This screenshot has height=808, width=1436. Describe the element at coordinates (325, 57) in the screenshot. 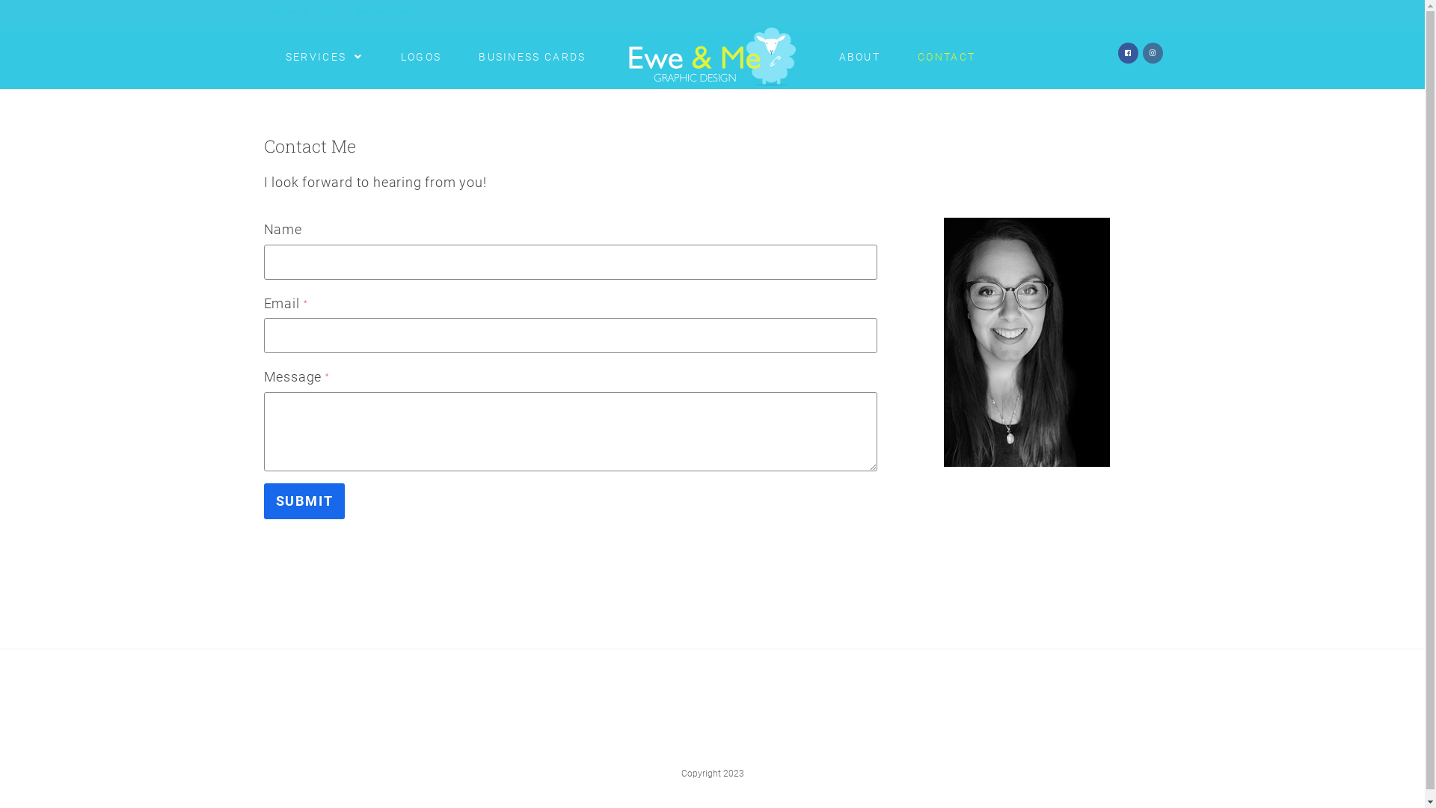

I see `SERVICES` at that location.